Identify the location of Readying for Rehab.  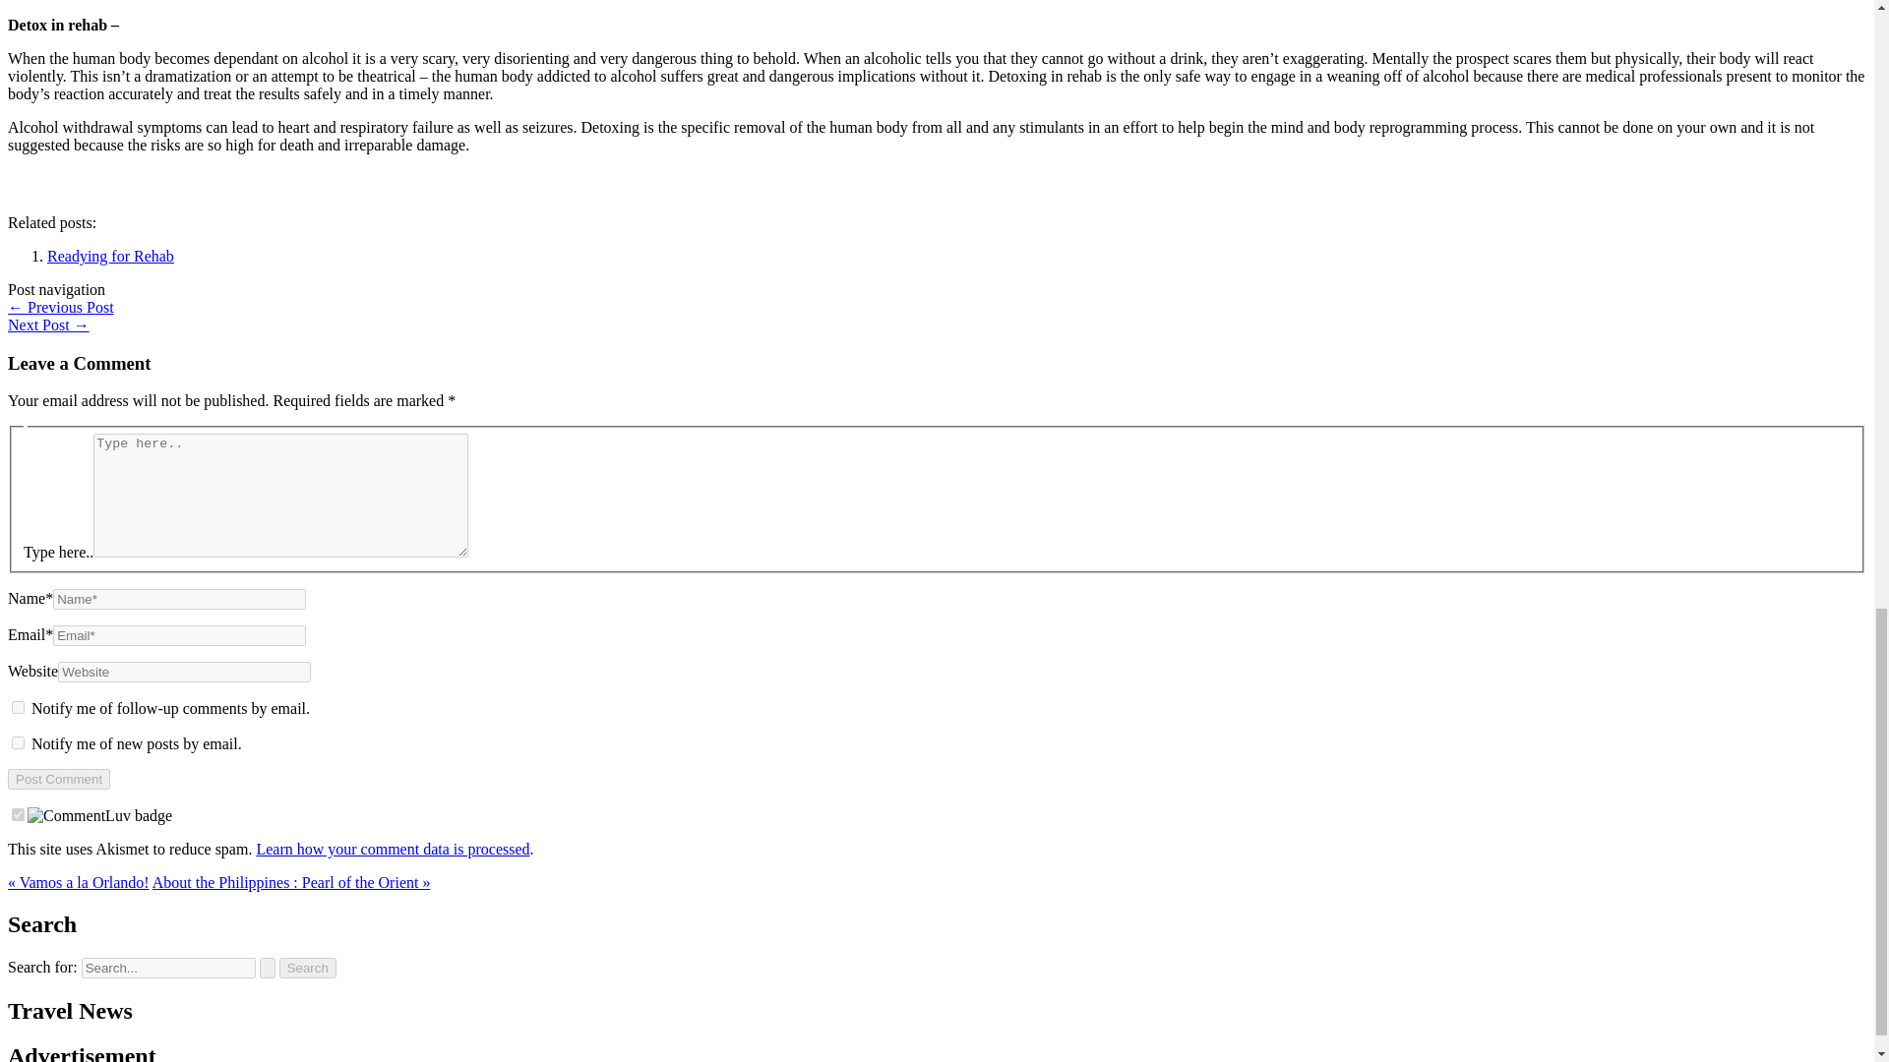
(110, 256).